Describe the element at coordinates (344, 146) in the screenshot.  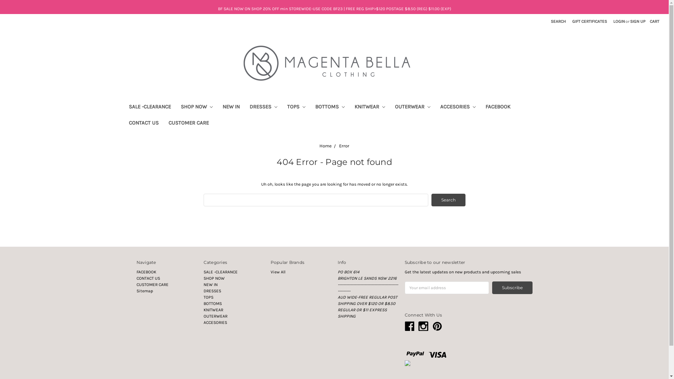
I see `Error` at that location.